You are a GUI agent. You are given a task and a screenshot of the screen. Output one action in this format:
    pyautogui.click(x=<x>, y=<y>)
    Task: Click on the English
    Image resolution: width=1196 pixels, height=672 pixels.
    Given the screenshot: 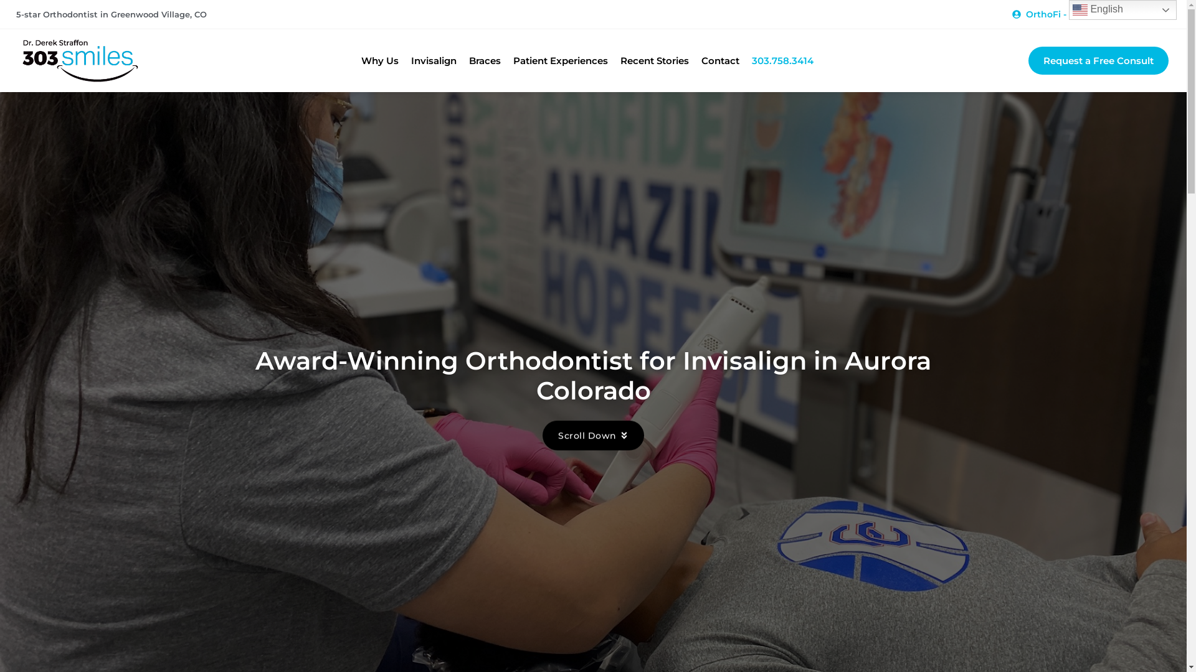 What is the action you would take?
    pyautogui.click(x=1122, y=10)
    